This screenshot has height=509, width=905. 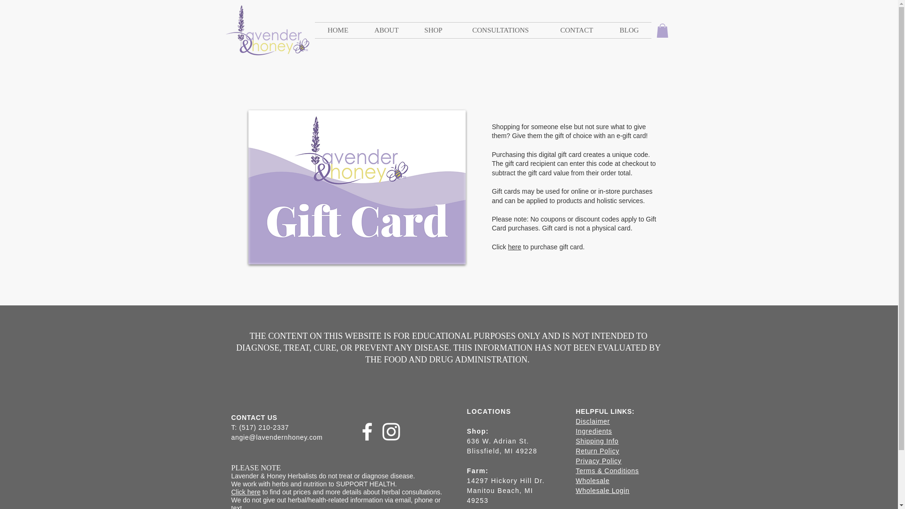 I want to click on CONTACT, so click(x=576, y=30).